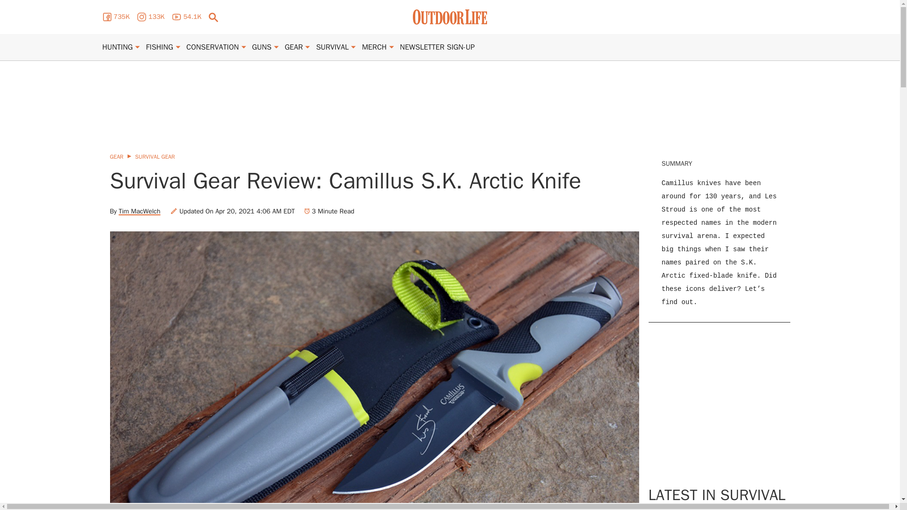 The image size is (907, 510). What do you see at coordinates (374, 47) in the screenshot?
I see `Merch` at bounding box center [374, 47].